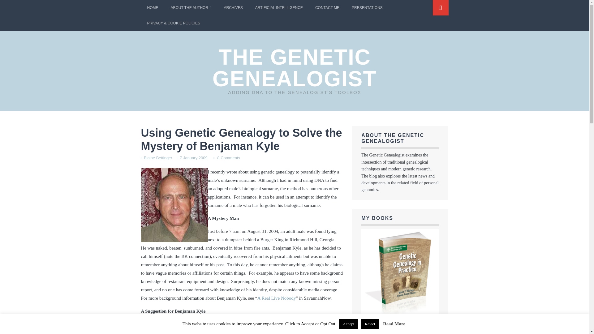 This screenshot has width=594, height=334. What do you see at coordinates (228, 158) in the screenshot?
I see `8 Comments` at bounding box center [228, 158].